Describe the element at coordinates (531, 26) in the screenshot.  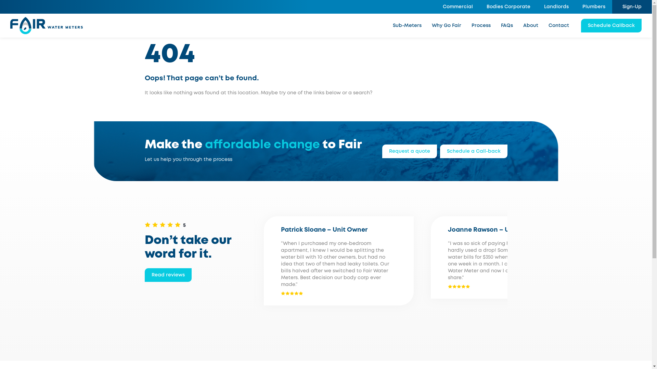
I see `About` at that location.